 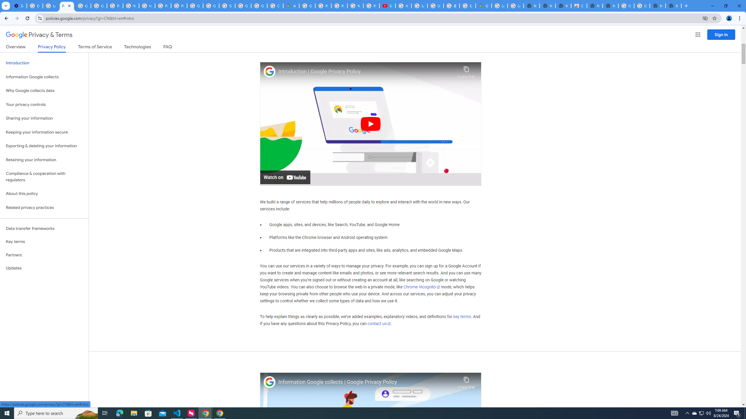 I want to click on key terms, so click(x=462, y=317).